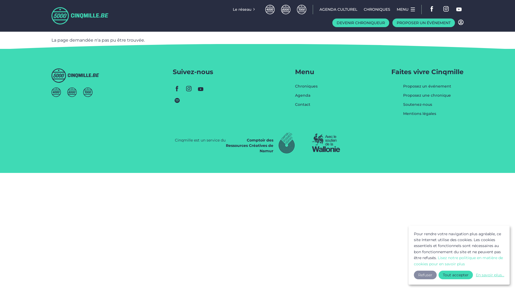  Describe the element at coordinates (306, 89) in the screenshot. I see `Chroniques` at that location.